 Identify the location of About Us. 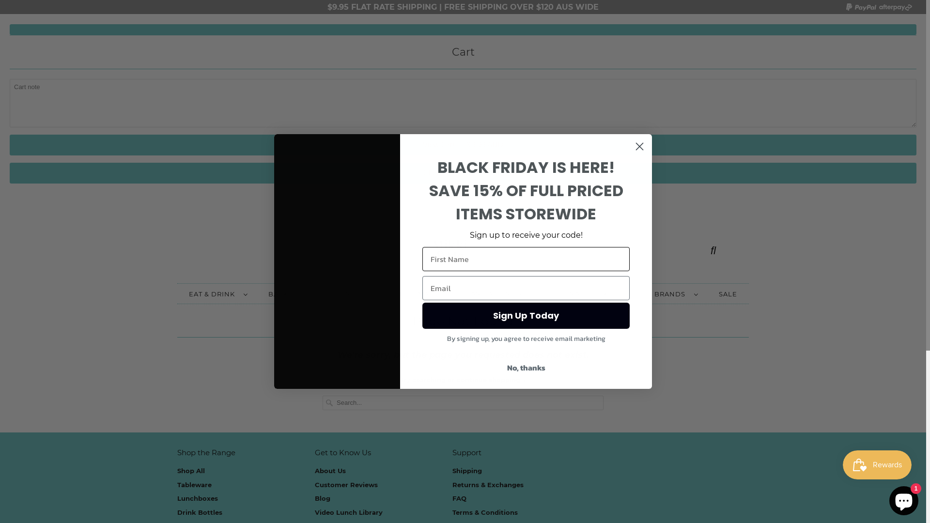
(330, 471).